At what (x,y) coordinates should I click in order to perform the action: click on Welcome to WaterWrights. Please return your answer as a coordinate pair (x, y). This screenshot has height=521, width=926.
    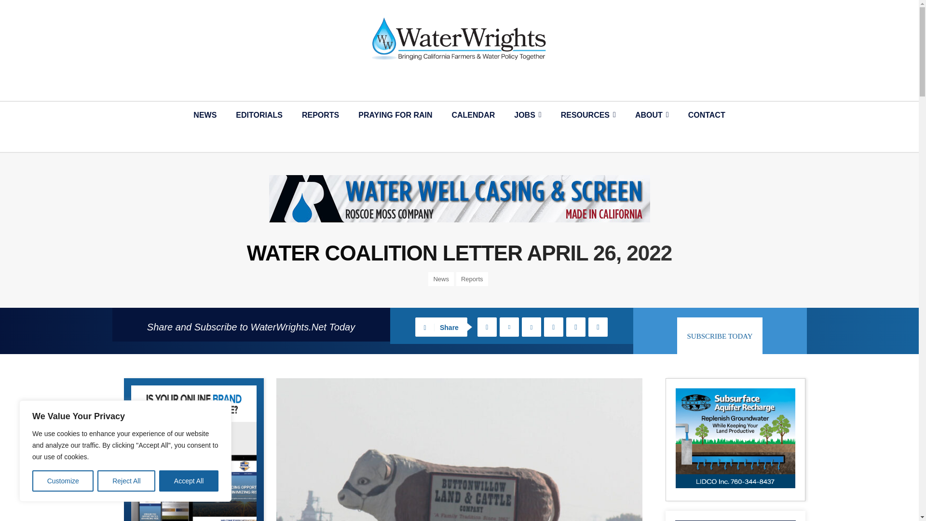
    Looking at the image, I should click on (459, 39).